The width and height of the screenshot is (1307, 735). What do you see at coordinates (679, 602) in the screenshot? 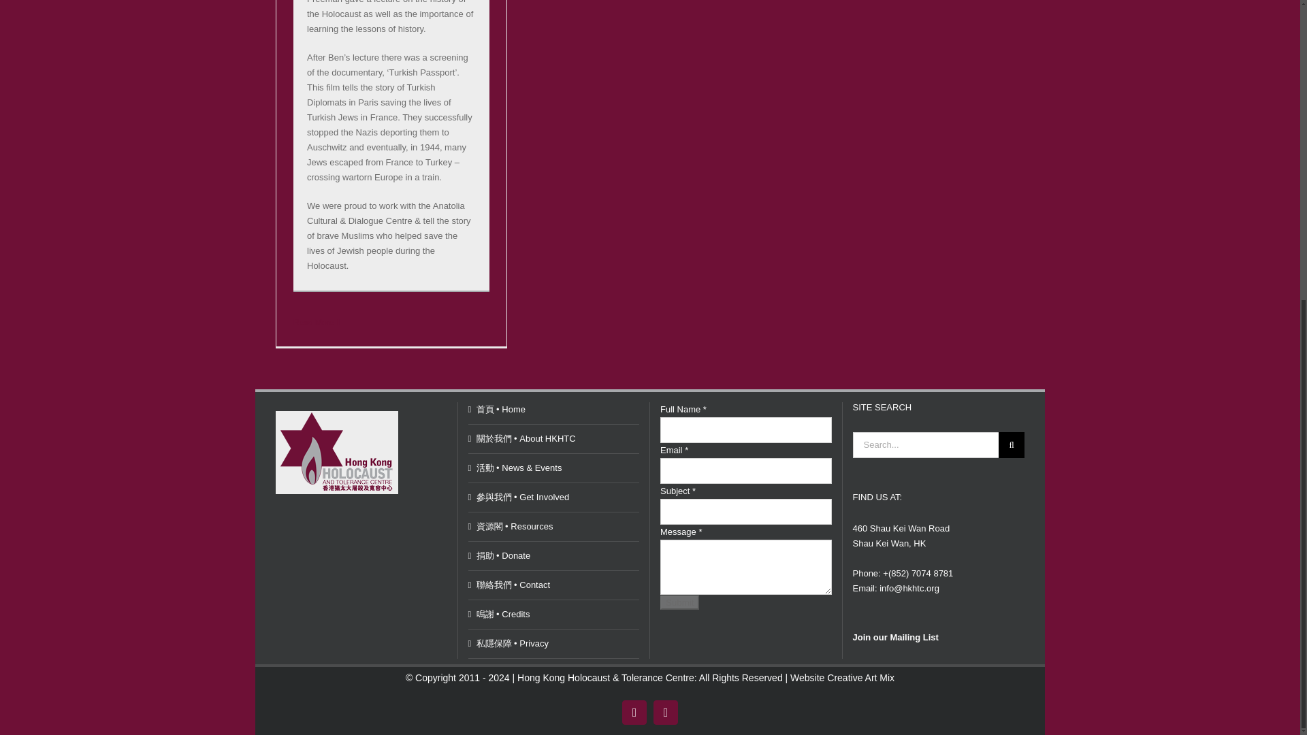
I see `Submit` at bounding box center [679, 602].